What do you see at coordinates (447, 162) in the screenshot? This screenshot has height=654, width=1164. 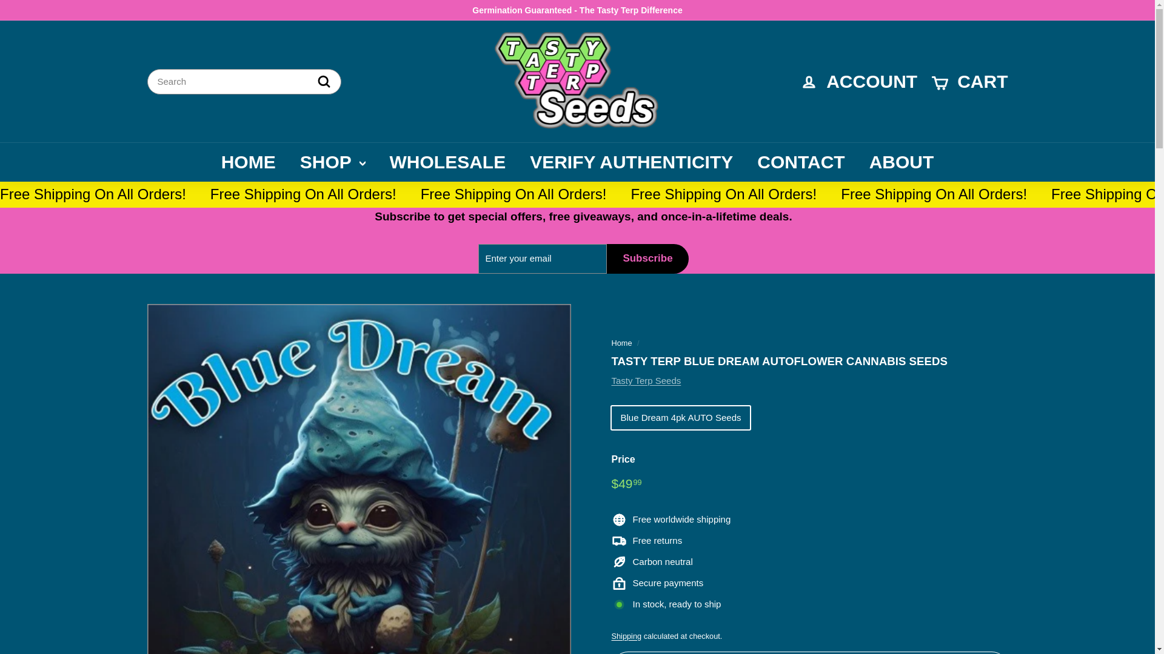 I see `WHOLESALE` at bounding box center [447, 162].